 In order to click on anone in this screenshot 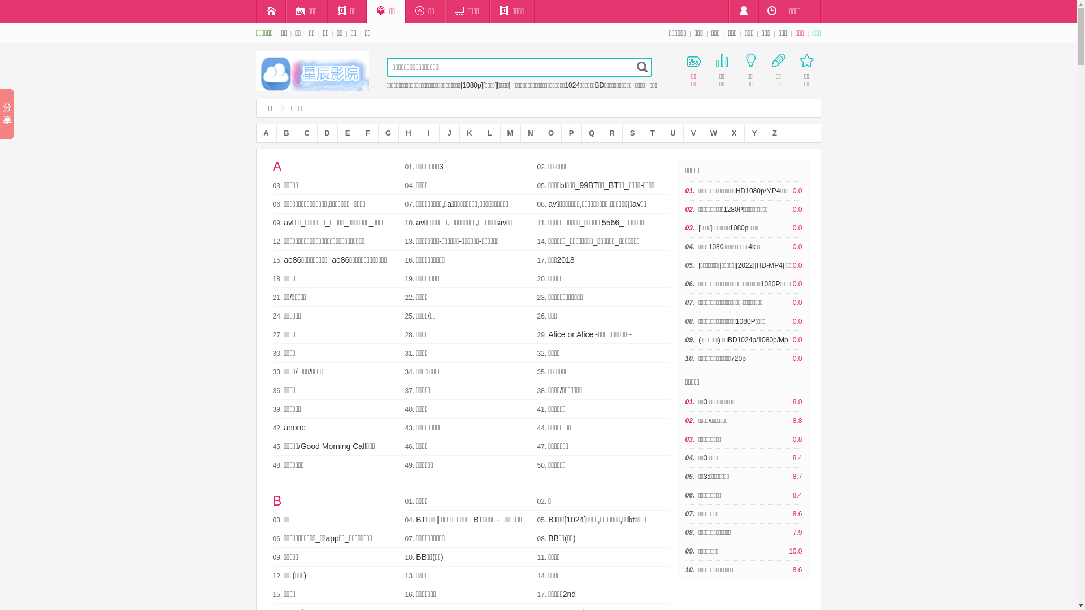, I will do `click(295, 428)`.